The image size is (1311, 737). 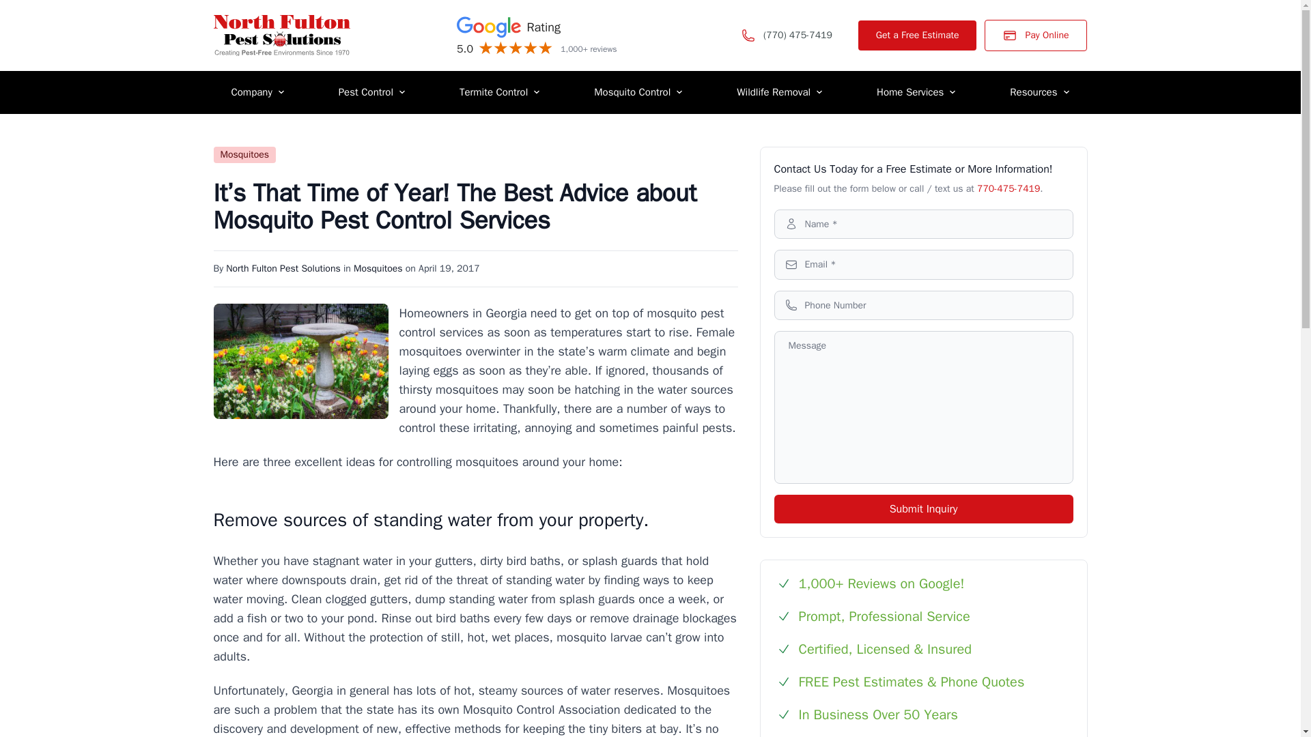 What do you see at coordinates (449, 268) in the screenshot?
I see `February 8th, 2022` at bounding box center [449, 268].